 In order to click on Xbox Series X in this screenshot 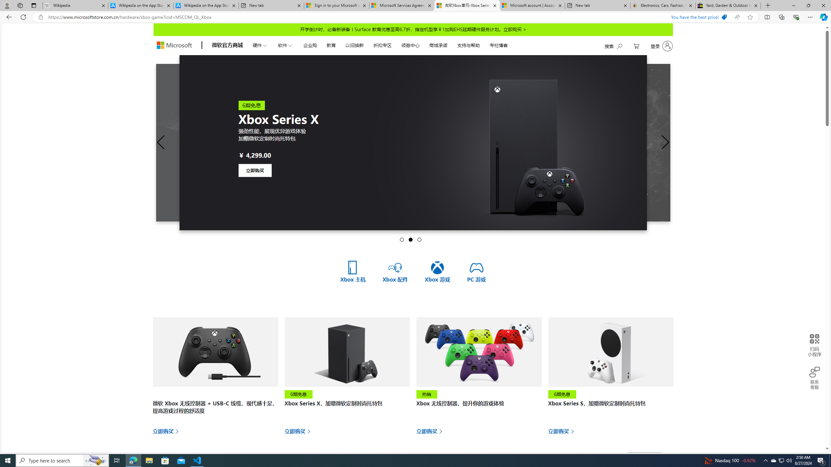, I will do `click(553, 143)`.